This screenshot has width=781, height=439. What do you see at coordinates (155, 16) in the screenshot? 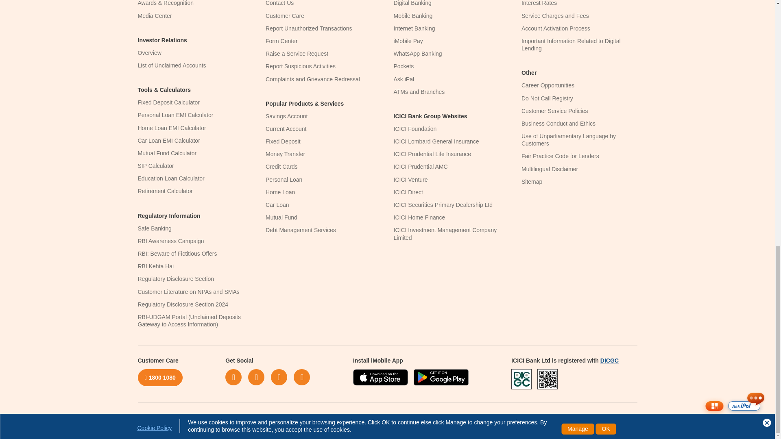
I see `Media Center` at bounding box center [155, 16].